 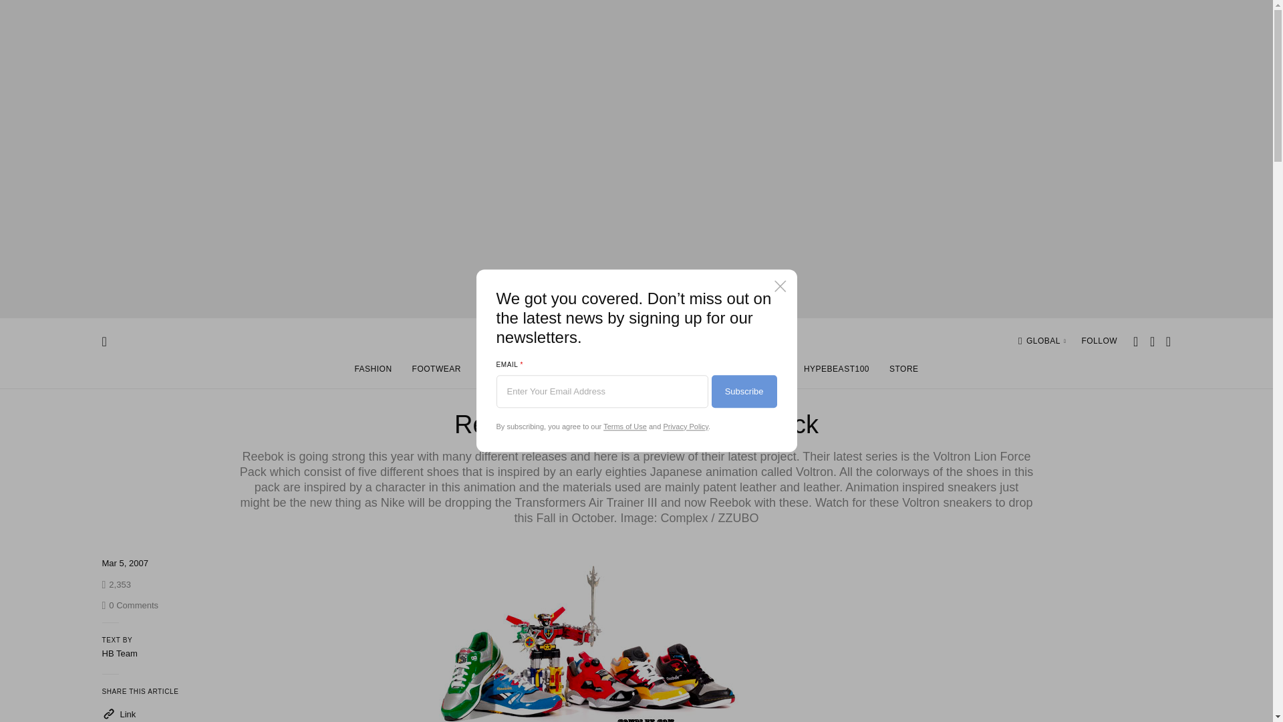 I want to click on HB Team, so click(x=119, y=652).